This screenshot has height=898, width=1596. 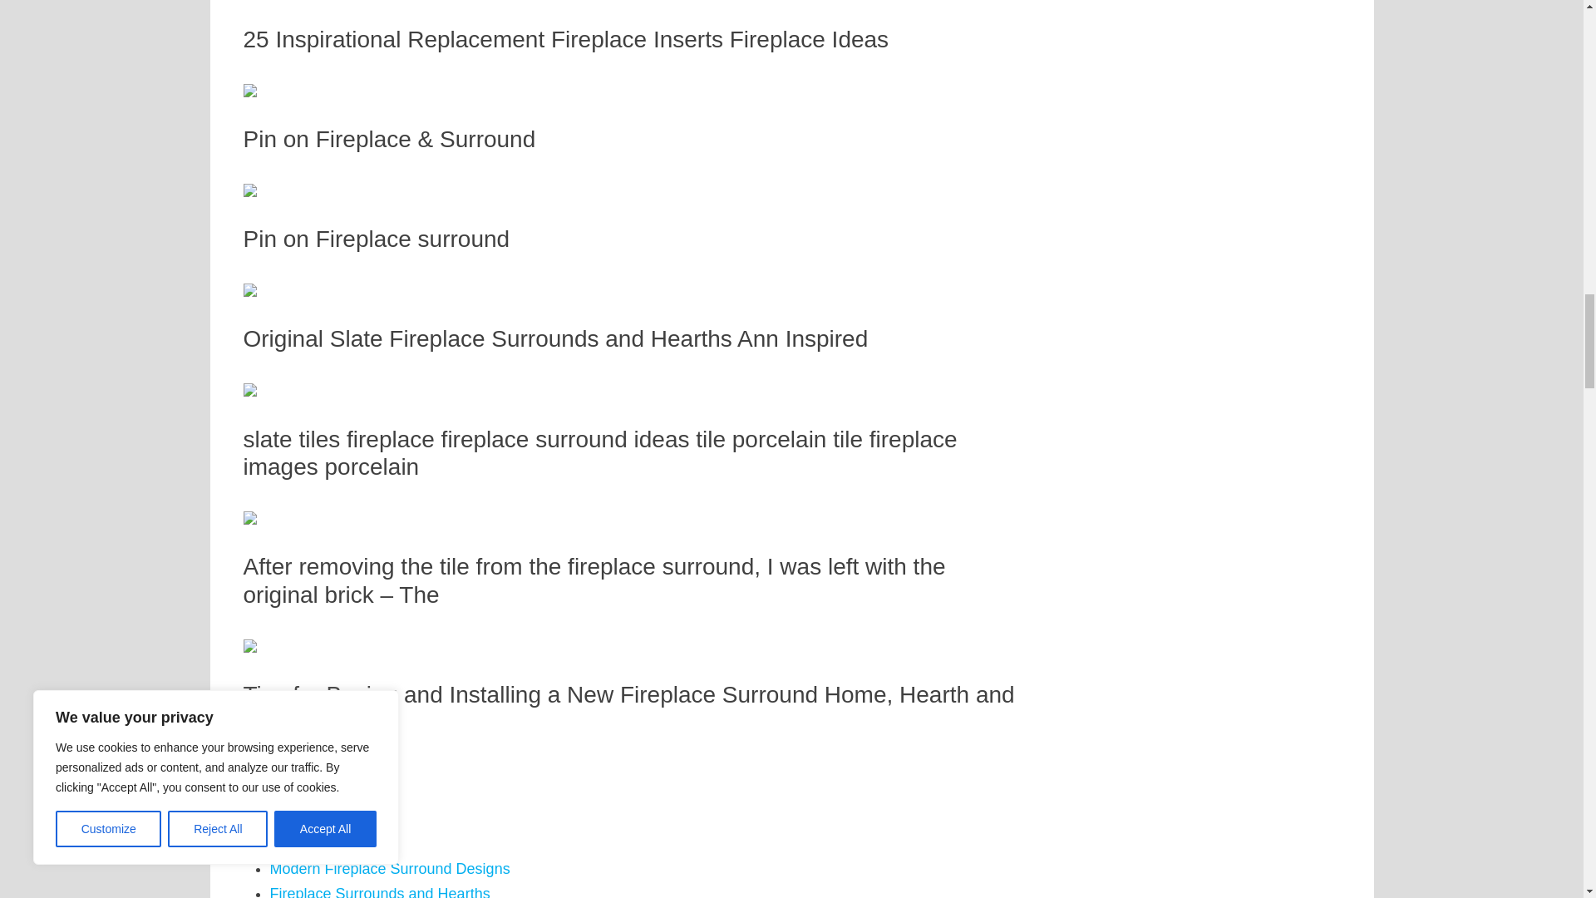 I want to click on Free Standing Fireplace Surround, so click(x=382, y=494).